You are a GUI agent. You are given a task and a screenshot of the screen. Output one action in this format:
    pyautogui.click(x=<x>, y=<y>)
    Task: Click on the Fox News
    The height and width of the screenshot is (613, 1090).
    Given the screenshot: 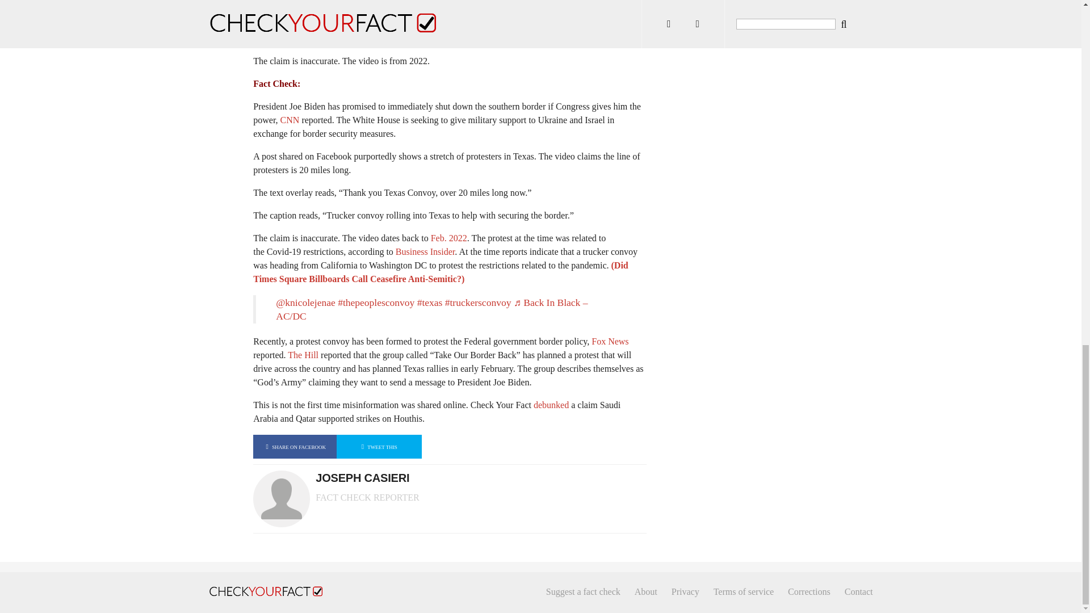 What is the action you would take?
    pyautogui.click(x=610, y=341)
    